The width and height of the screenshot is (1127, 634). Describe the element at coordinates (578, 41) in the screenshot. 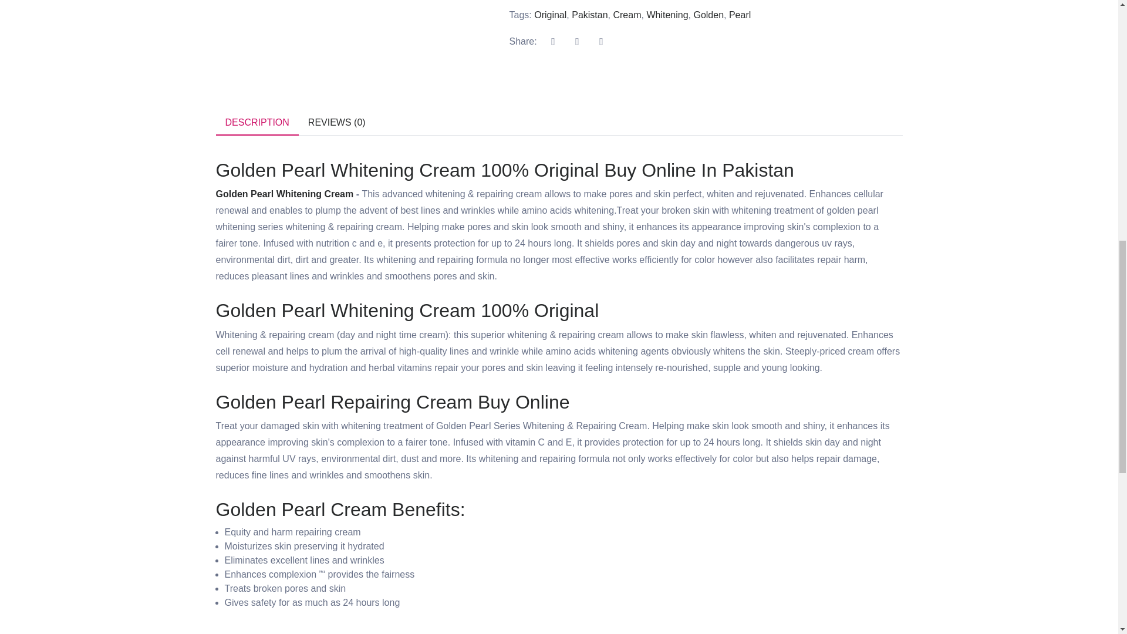

I see `Share on Twitter` at that location.